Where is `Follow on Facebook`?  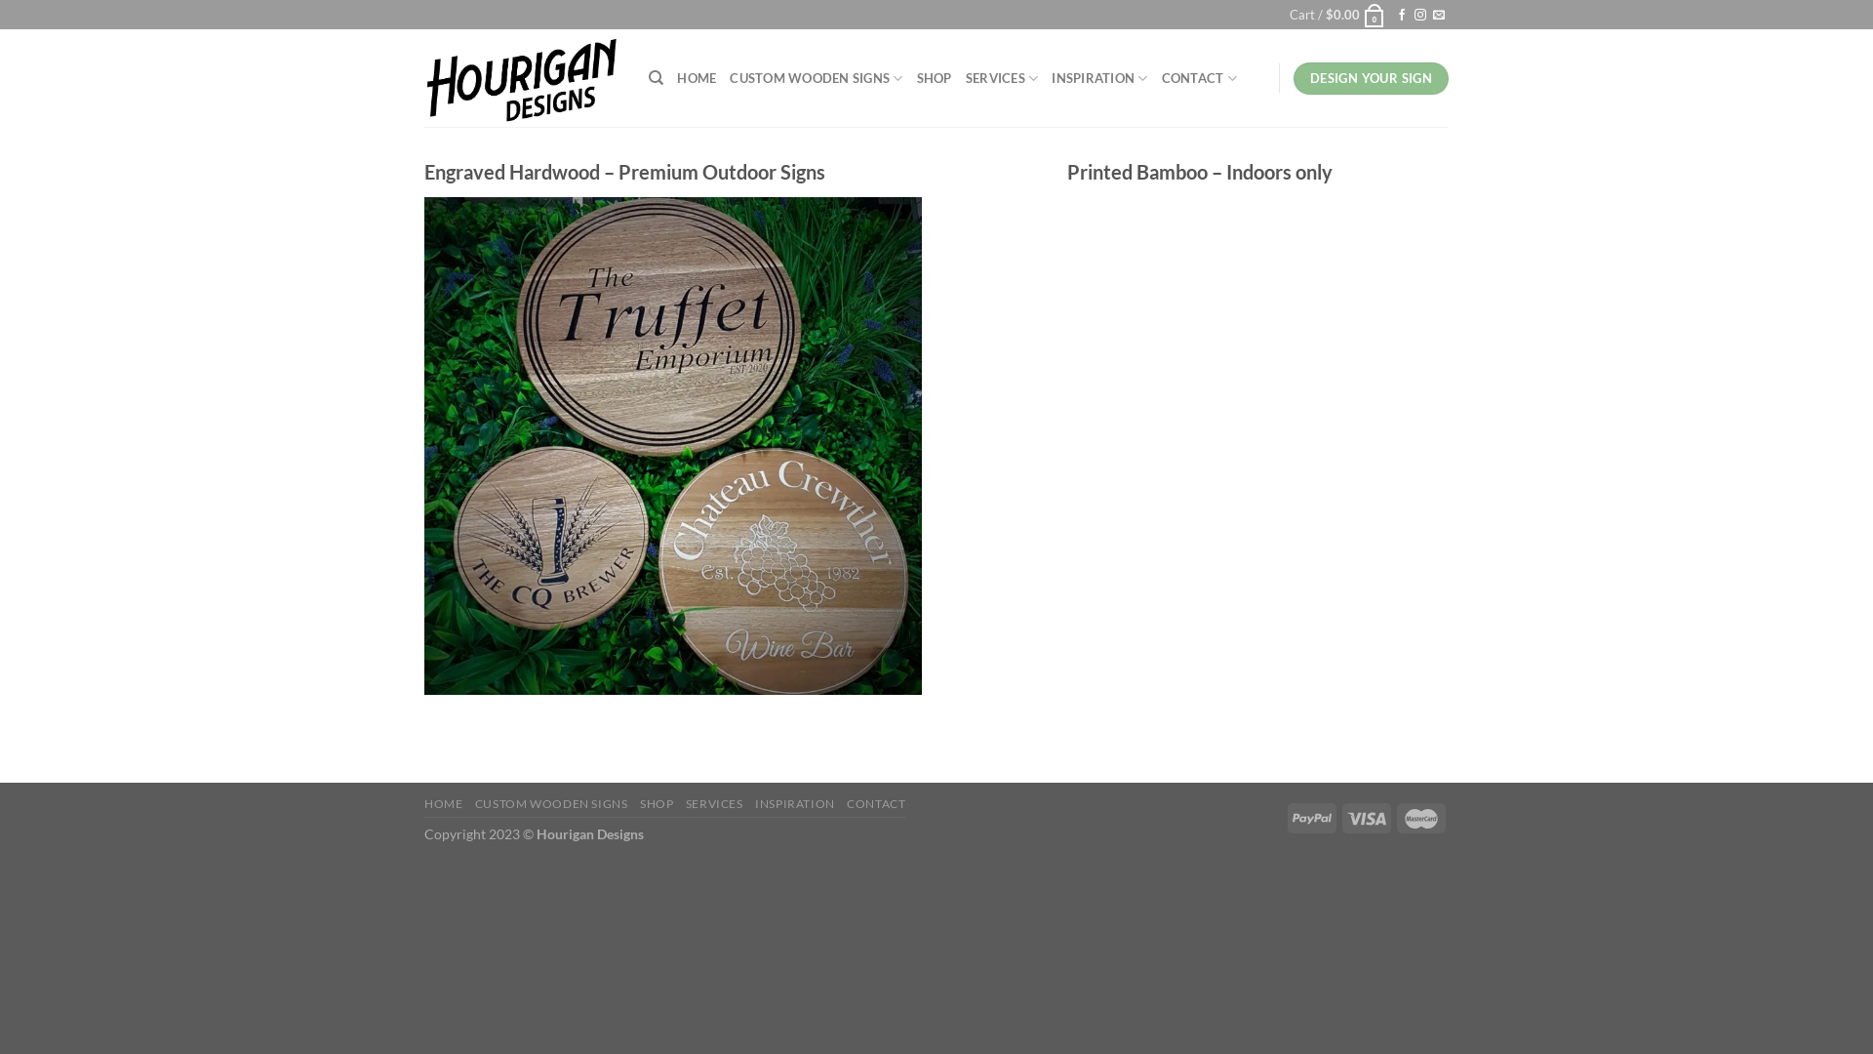
Follow on Facebook is located at coordinates (1402, 16).